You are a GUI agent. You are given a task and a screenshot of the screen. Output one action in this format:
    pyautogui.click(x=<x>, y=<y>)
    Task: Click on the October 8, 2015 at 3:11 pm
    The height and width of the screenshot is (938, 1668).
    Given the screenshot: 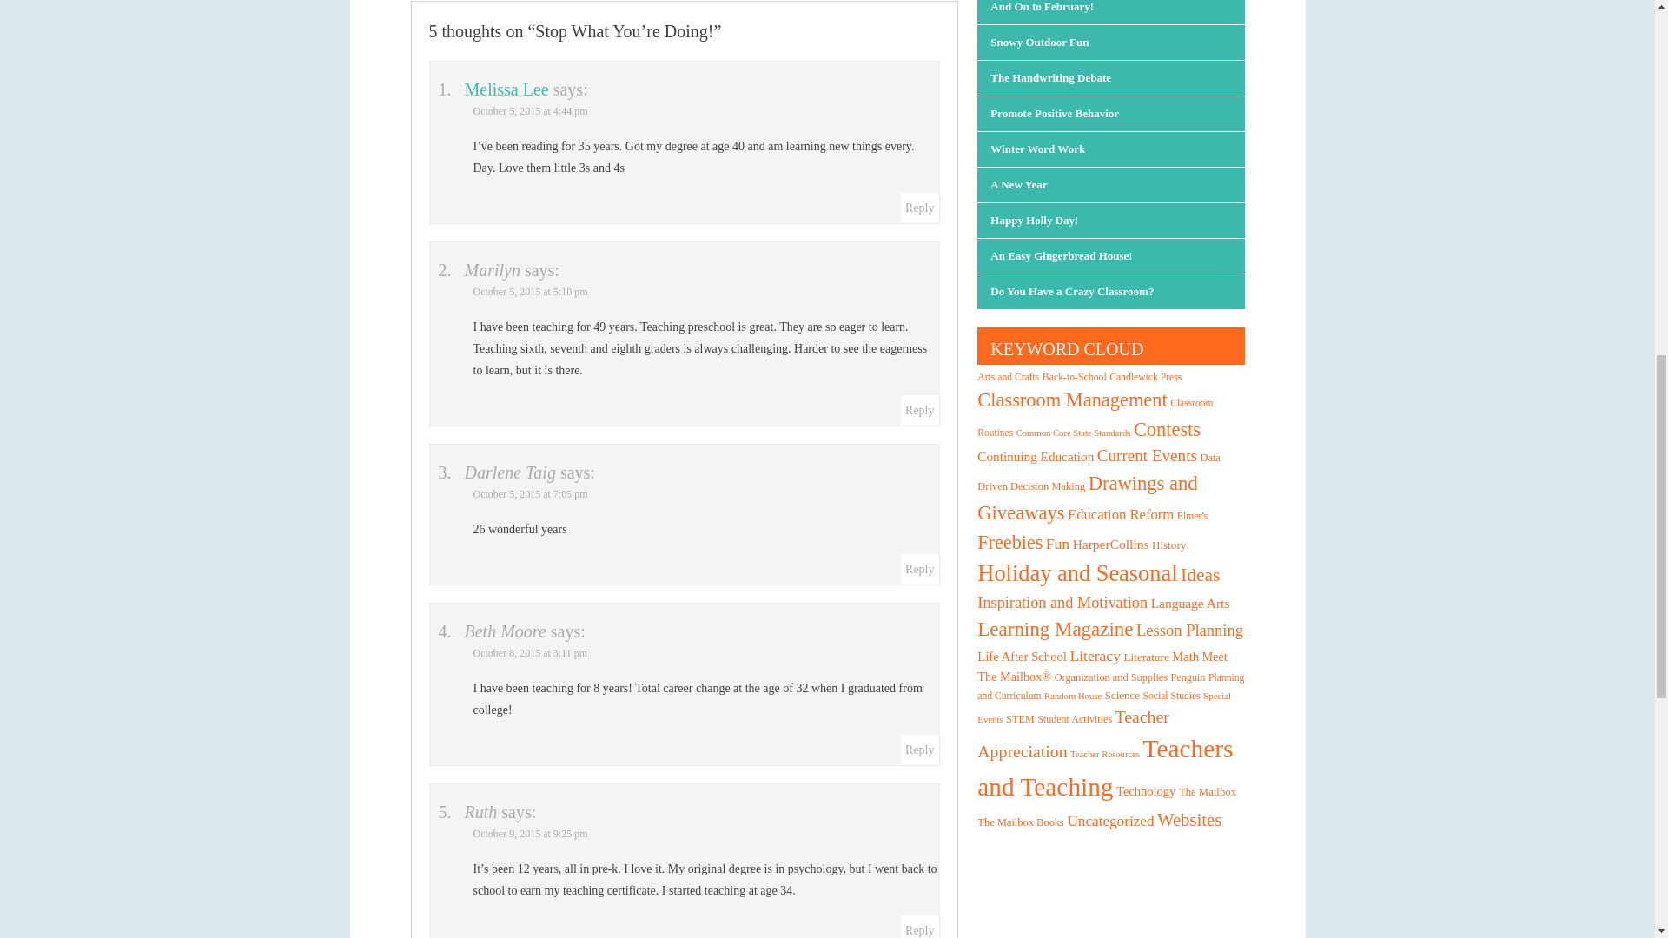 What is the action you would take?
    pyautogui.click(x=529, y=653)
    